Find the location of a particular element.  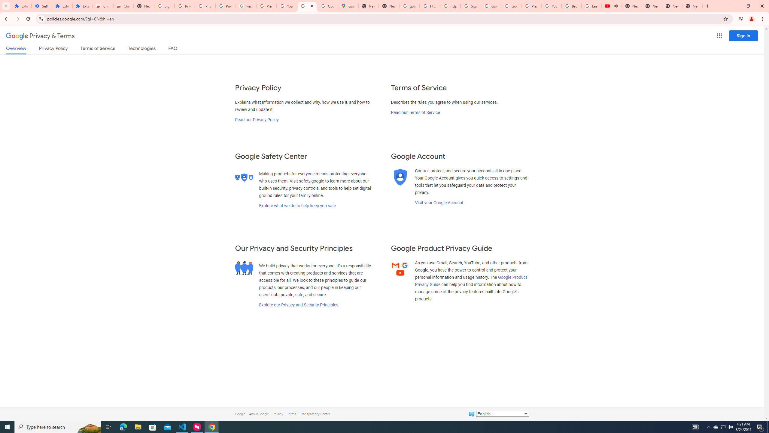

https://scholar.google.com/ is located at coordinates (430, 6).